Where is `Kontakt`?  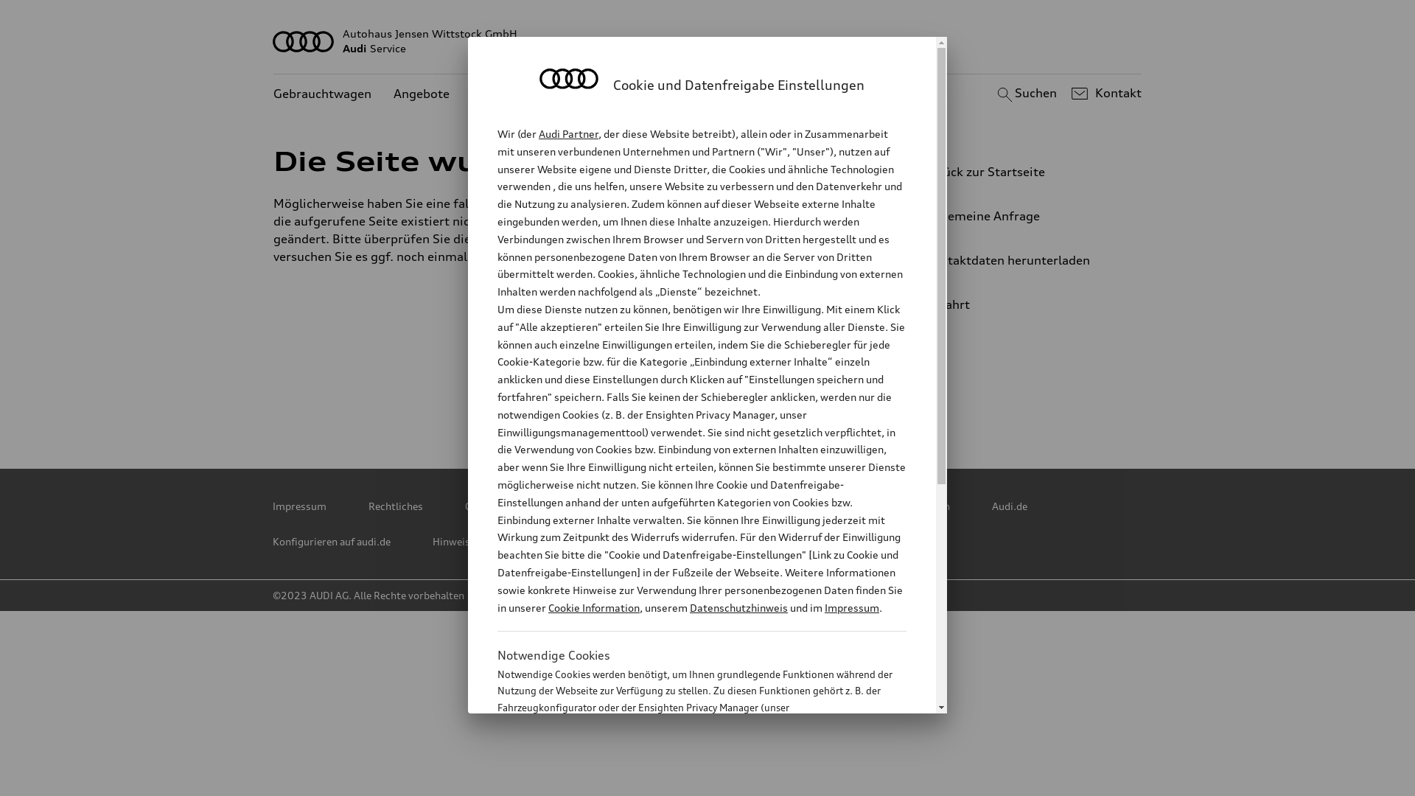
Kontakt is located at coordinates (1104, 94).